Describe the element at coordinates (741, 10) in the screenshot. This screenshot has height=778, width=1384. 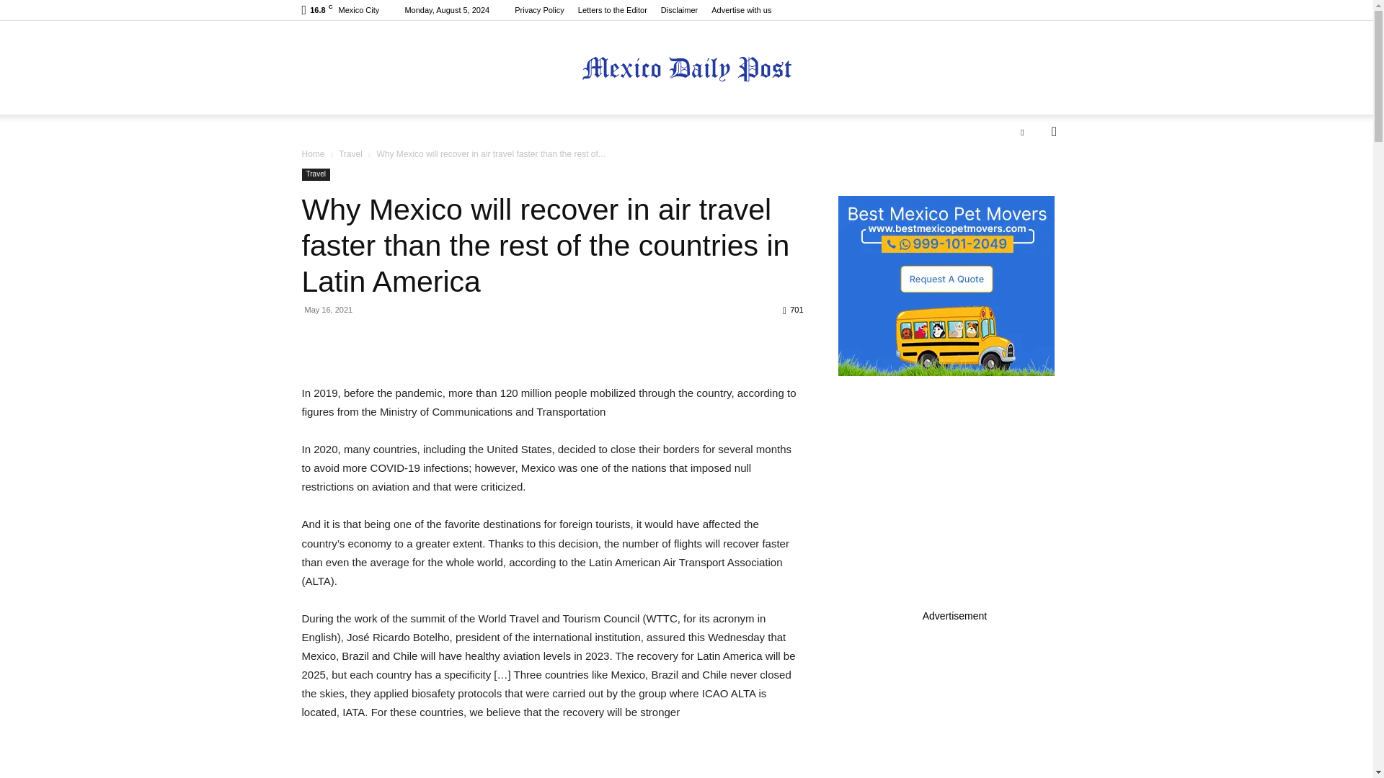
I see `Advertise with us` at that location.